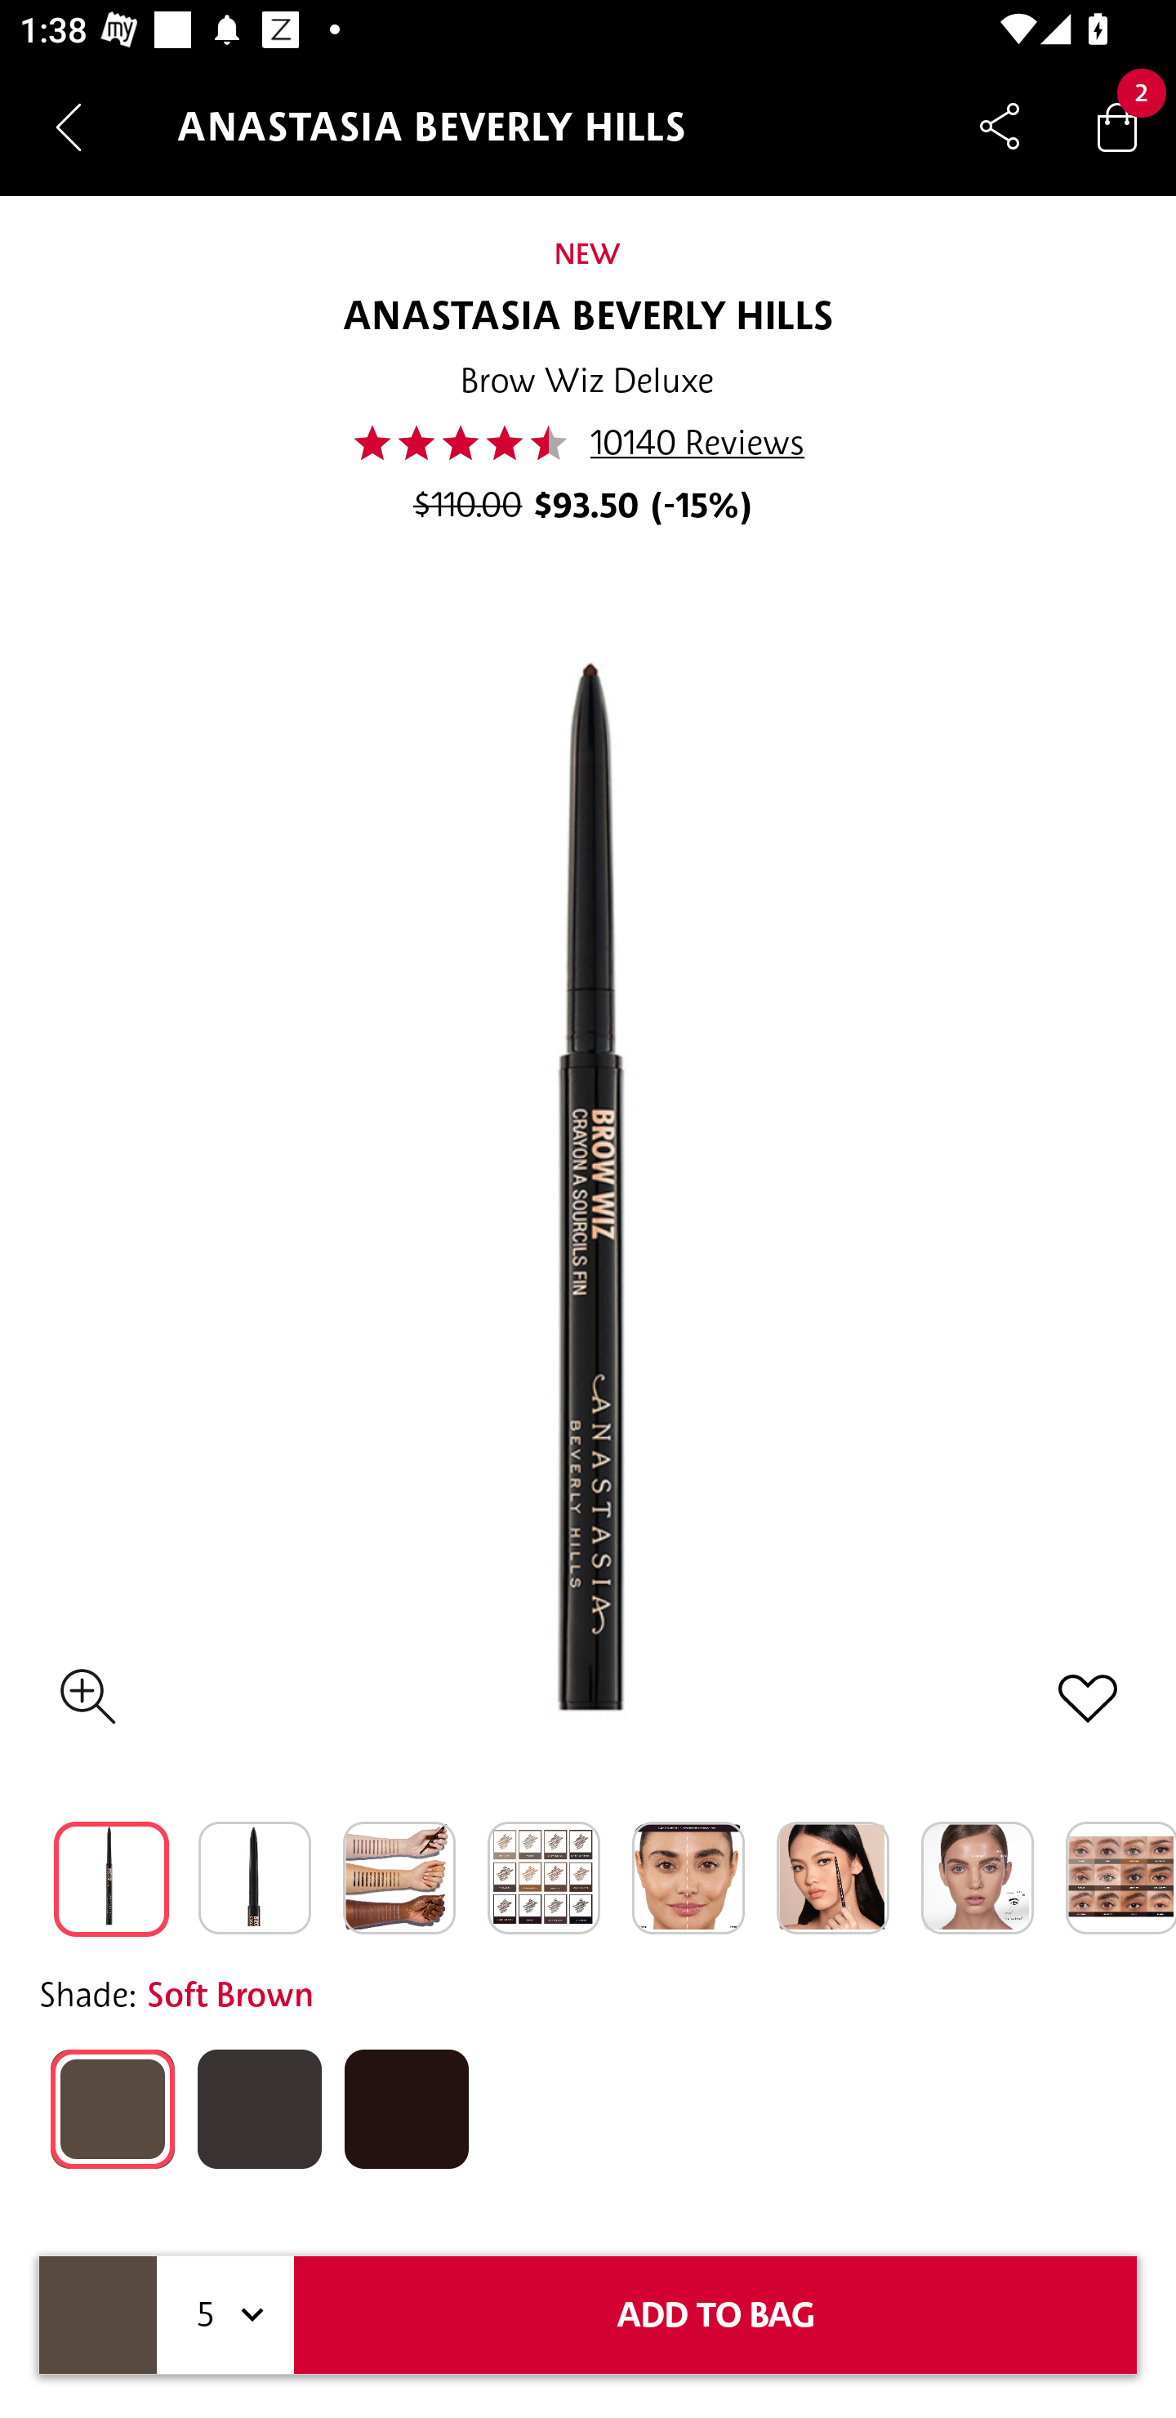 This screenshot has width=1176, height=2418. Describe the element at coordinates (587, 443) in the screenshot. I see `45.0 10140 Reviews` at that location.